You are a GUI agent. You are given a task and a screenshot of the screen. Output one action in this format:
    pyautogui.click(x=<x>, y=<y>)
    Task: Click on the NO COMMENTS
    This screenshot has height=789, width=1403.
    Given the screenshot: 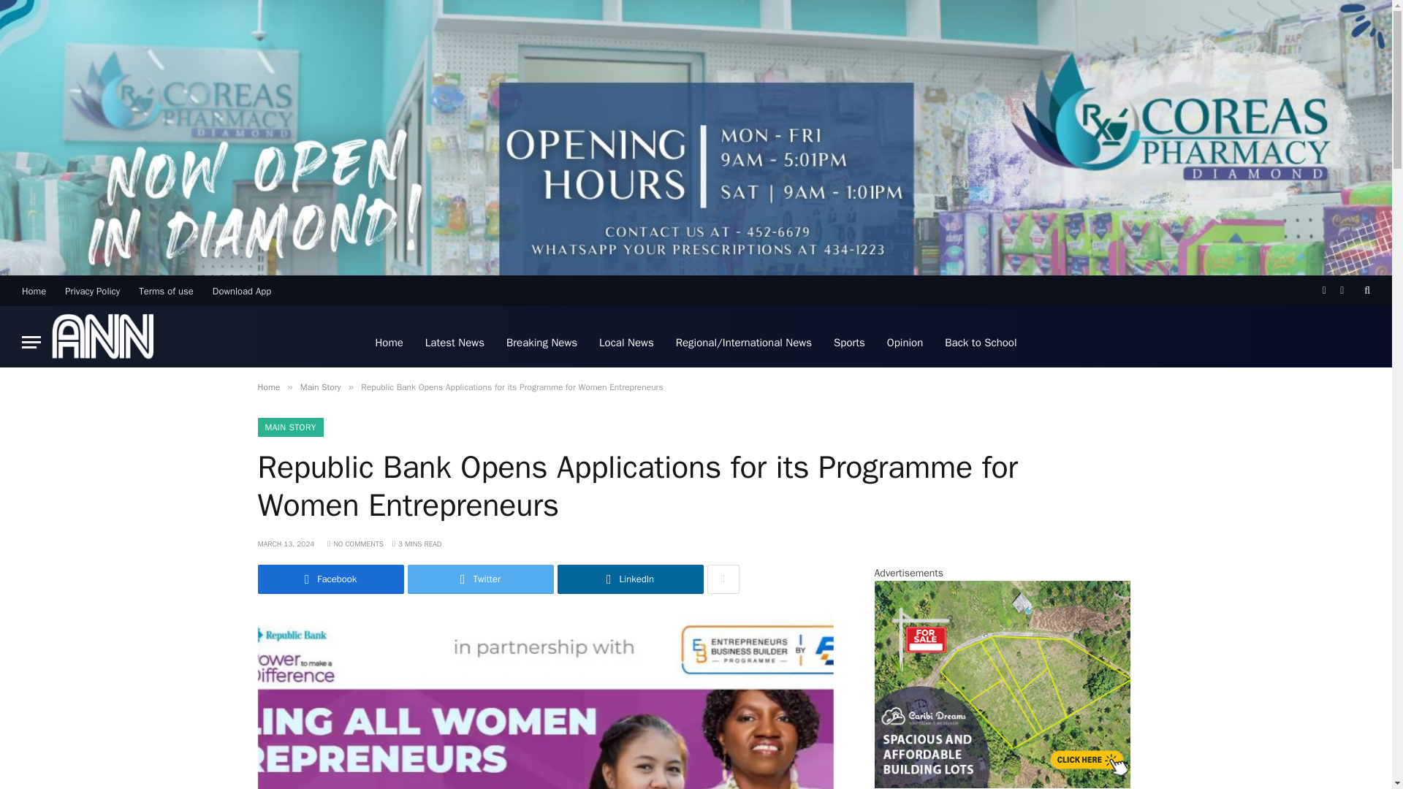 What is the action you would take?
    pyautogui.click(x=355, y=544)
    